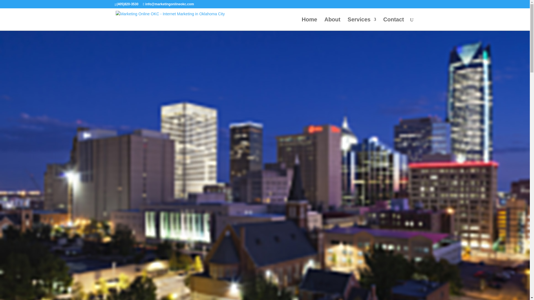 The height and width of the screenshot is (300, 534). What do you see at coordinates (393, 24) in the screenshot?
I see `Contact` at bounding box center [393, 24].